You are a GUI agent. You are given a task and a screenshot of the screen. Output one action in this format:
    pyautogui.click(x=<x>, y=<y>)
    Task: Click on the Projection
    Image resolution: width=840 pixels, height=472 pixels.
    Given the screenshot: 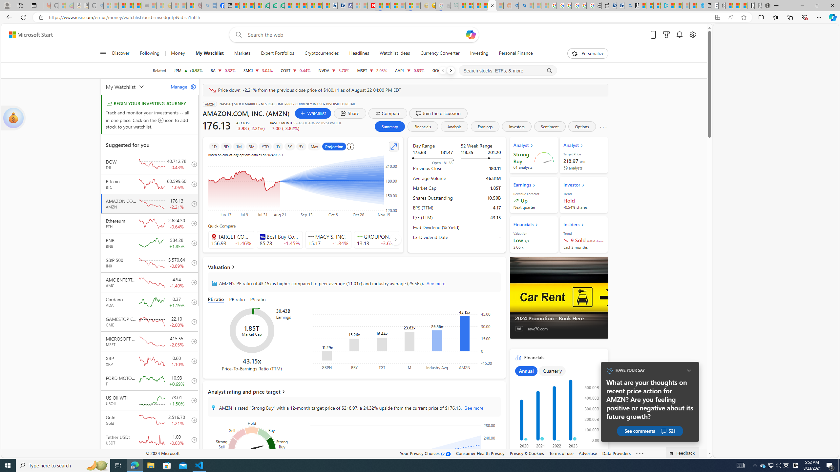 What is the action you would take?
    pyautogui.click(x=334, y=146)
    